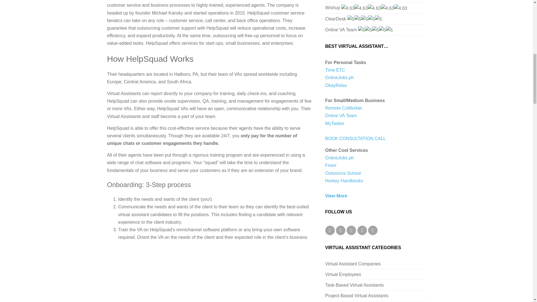 The height and width of the screenshot is (302, 537). Describe the element at coordinates (196, 273) in the screenshot. I see `HelpSquad Staffed Chat Services Intro` at that location.